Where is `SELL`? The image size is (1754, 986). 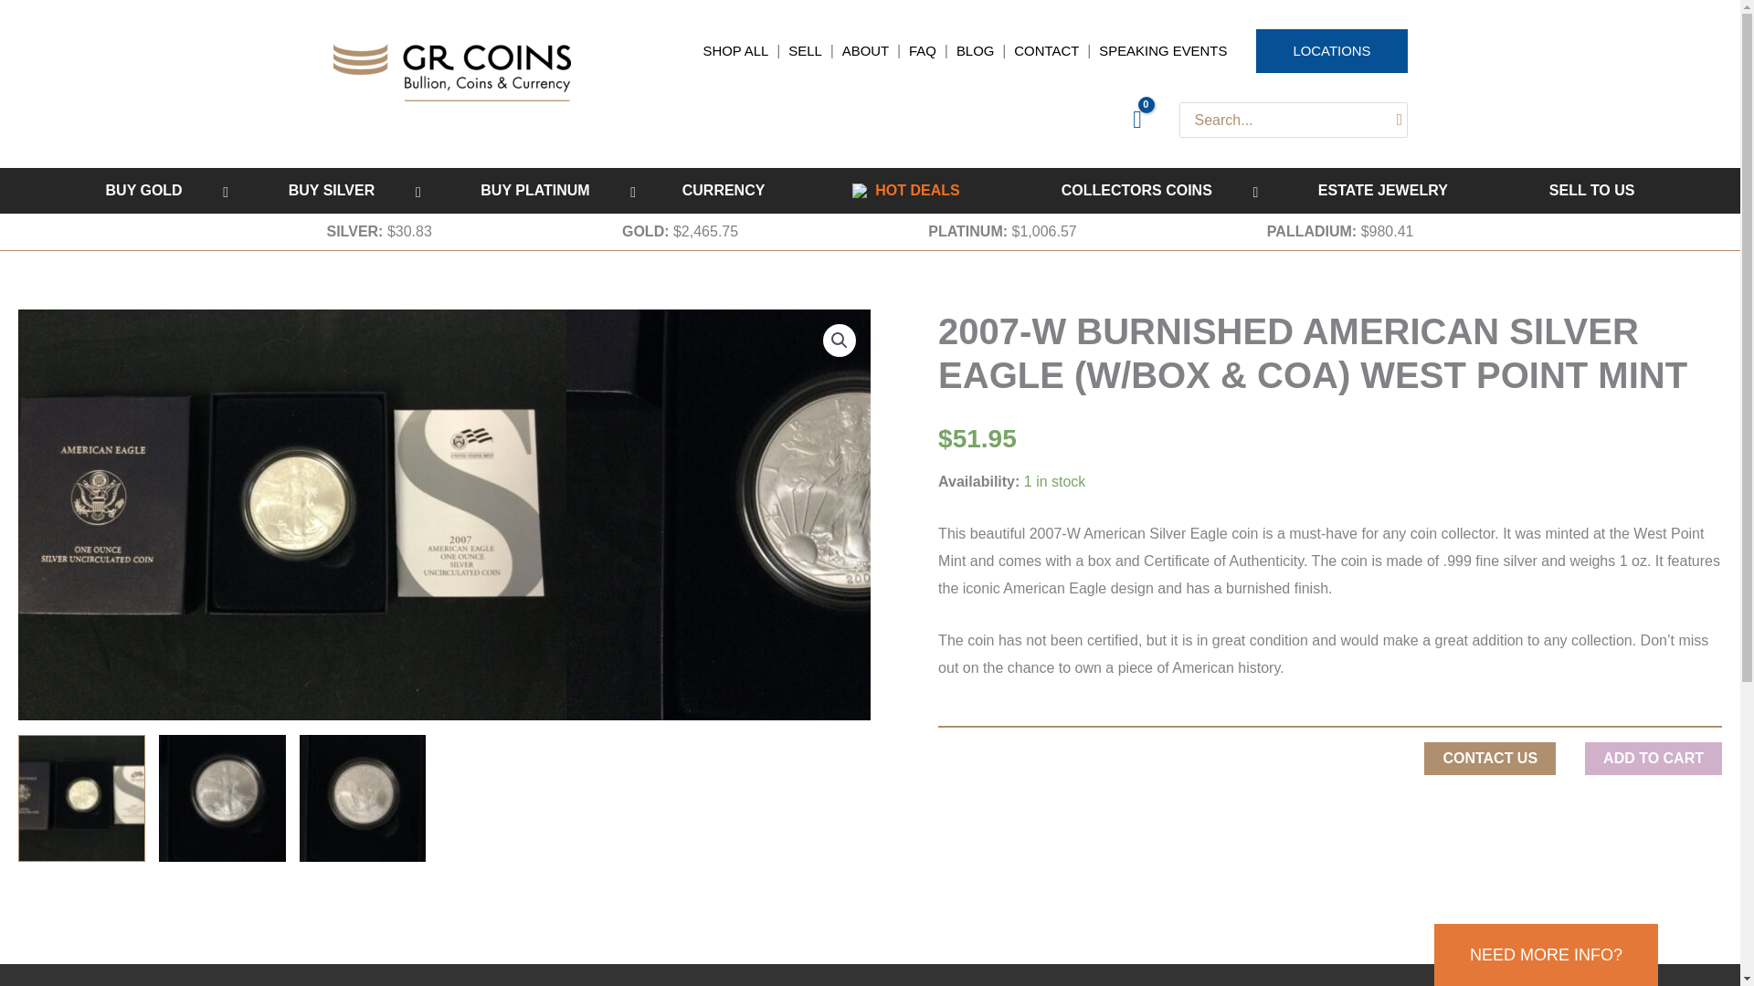
SELL is located at coordinates (805, 50).